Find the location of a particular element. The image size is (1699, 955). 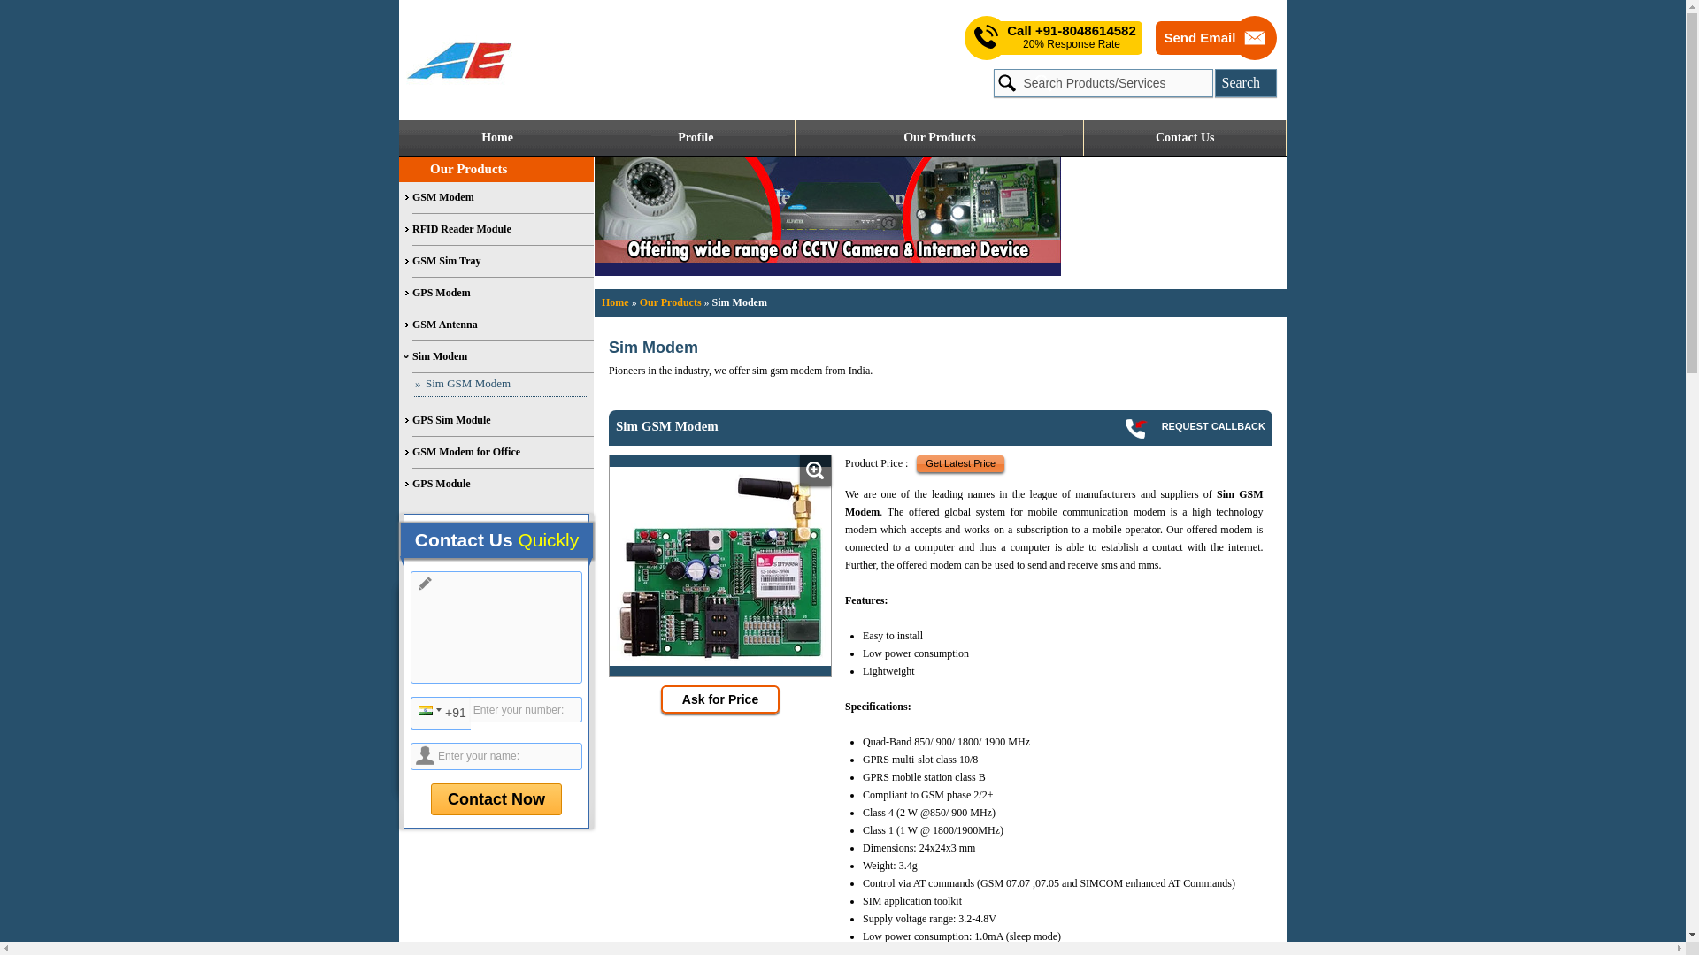

Enter your name: is located at coordinates (496, 756).